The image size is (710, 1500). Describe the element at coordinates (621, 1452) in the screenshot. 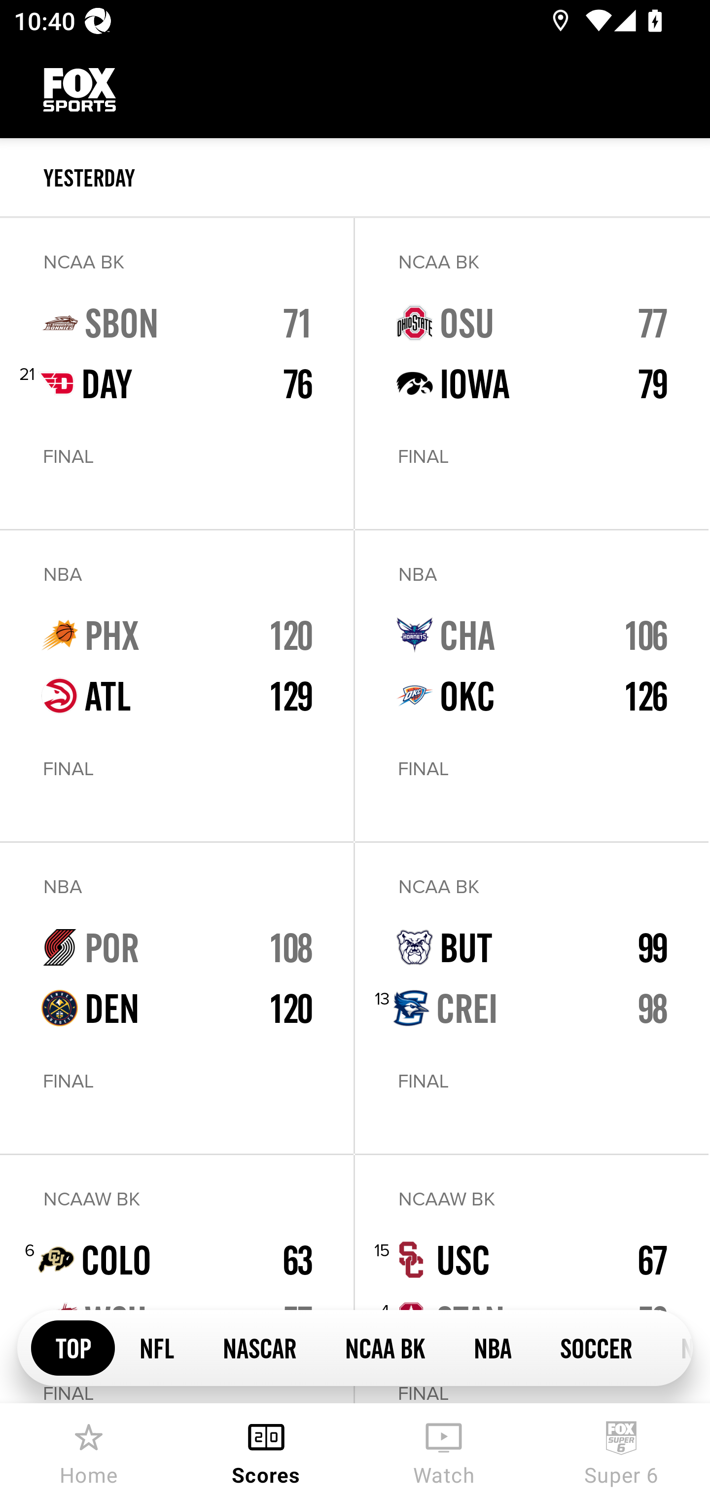

I see `Super 6` at that location.